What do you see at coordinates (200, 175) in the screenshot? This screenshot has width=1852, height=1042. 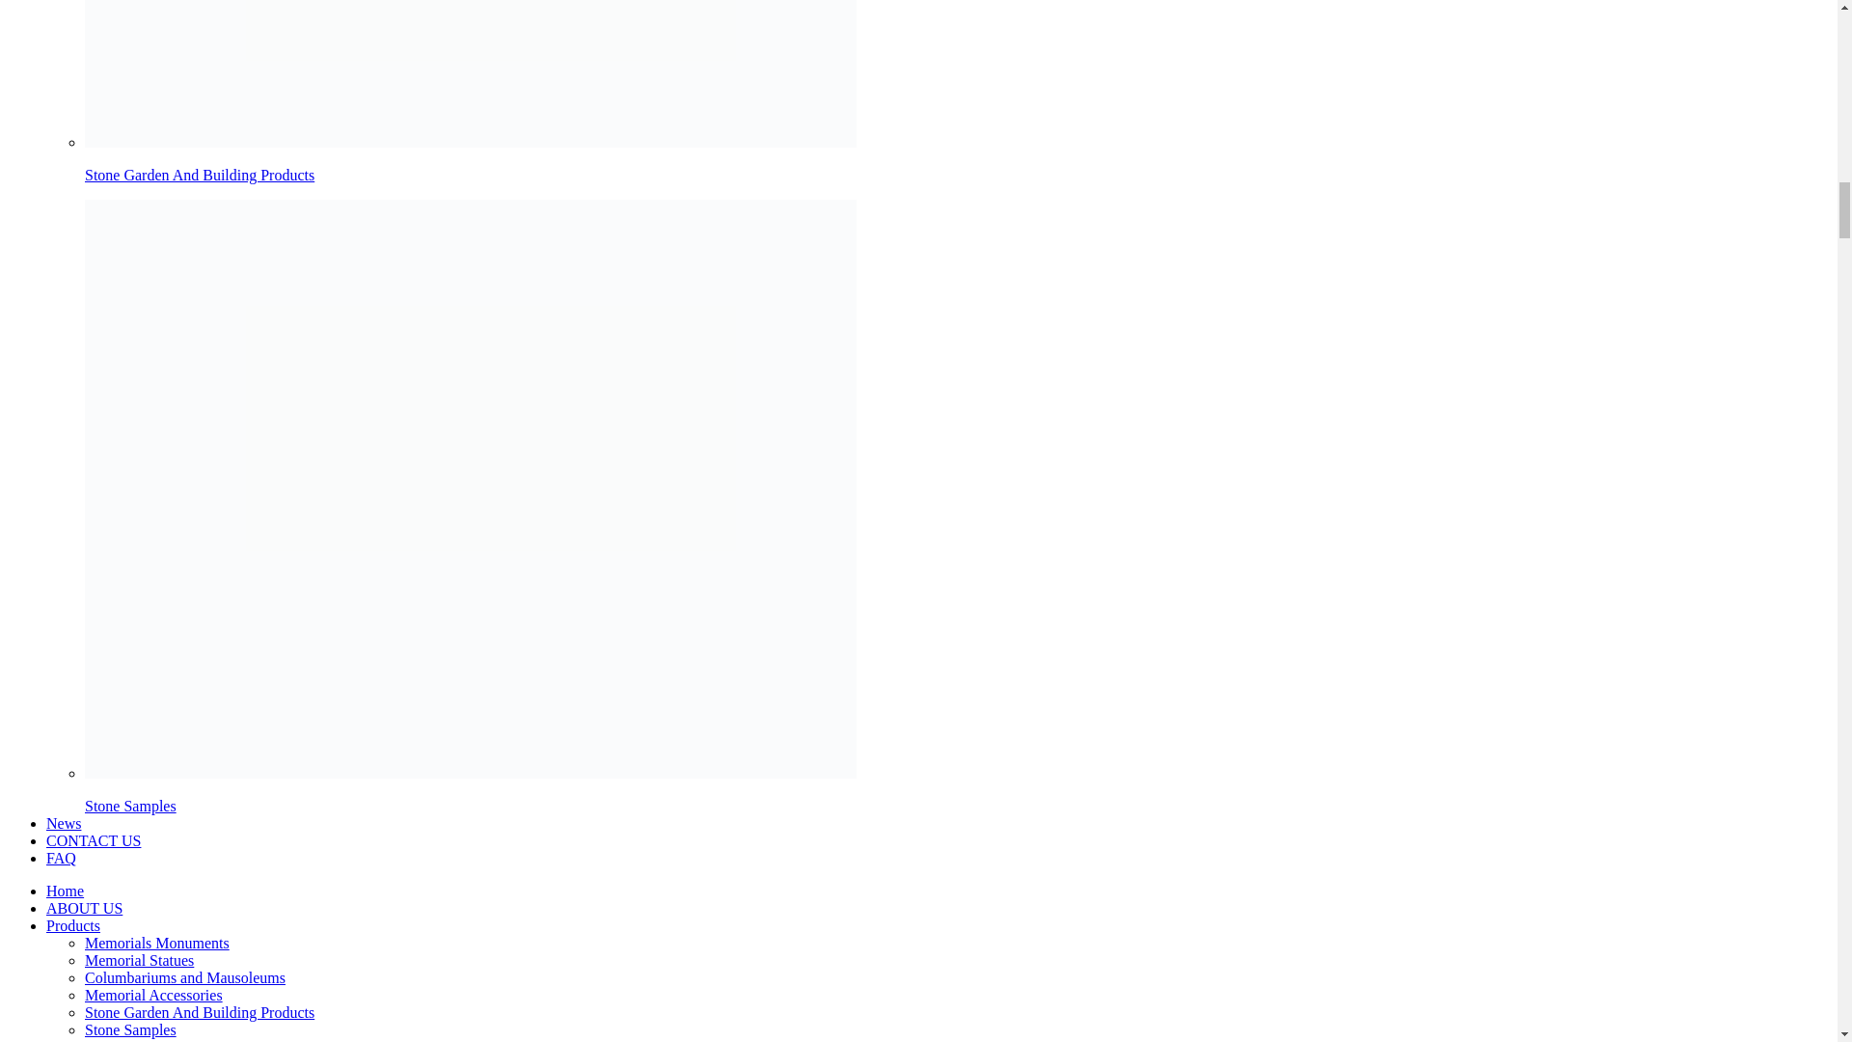 I see `Stone Garden And Building Products` at bounding box center [200, 175].